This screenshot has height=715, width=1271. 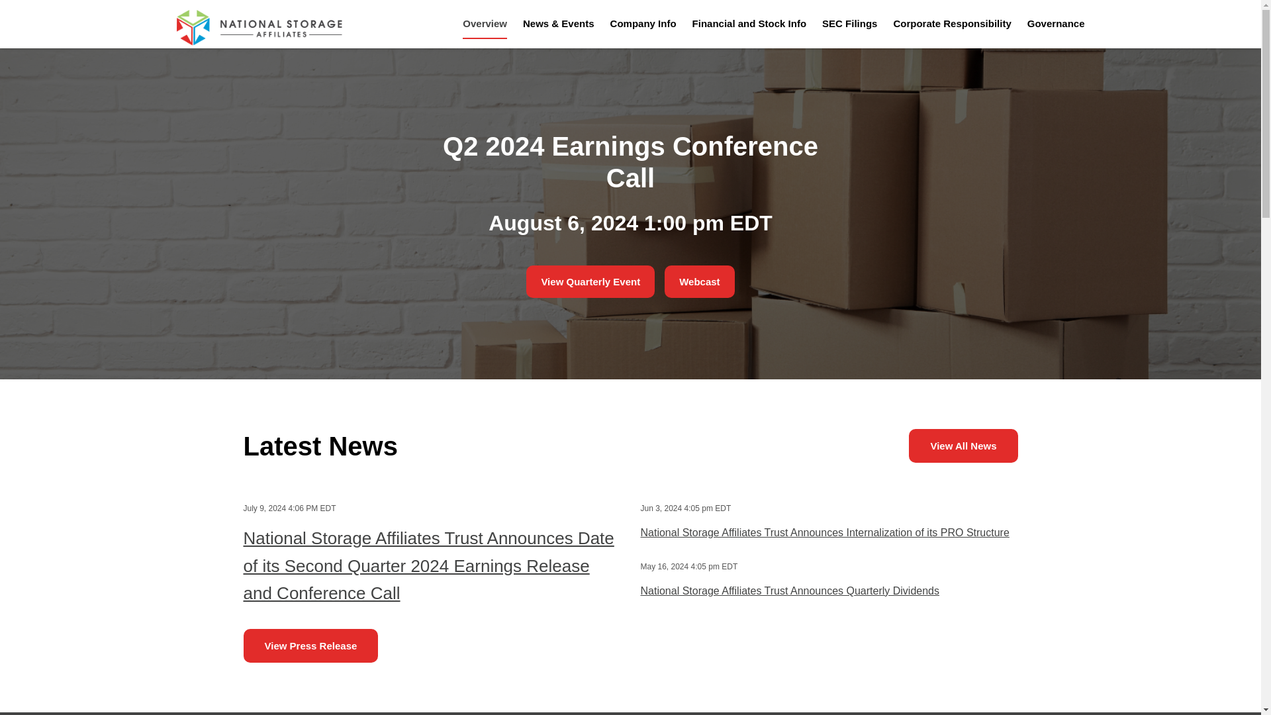 What do you see at coordinates (699, 281) in the screenshot?
I see `Webcast` at bounding box center [699, 281].